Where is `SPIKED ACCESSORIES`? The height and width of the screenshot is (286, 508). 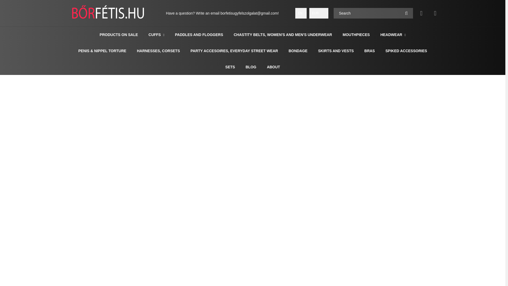 SPIKED ACCESSORIES is located at coordinates (406, 51).